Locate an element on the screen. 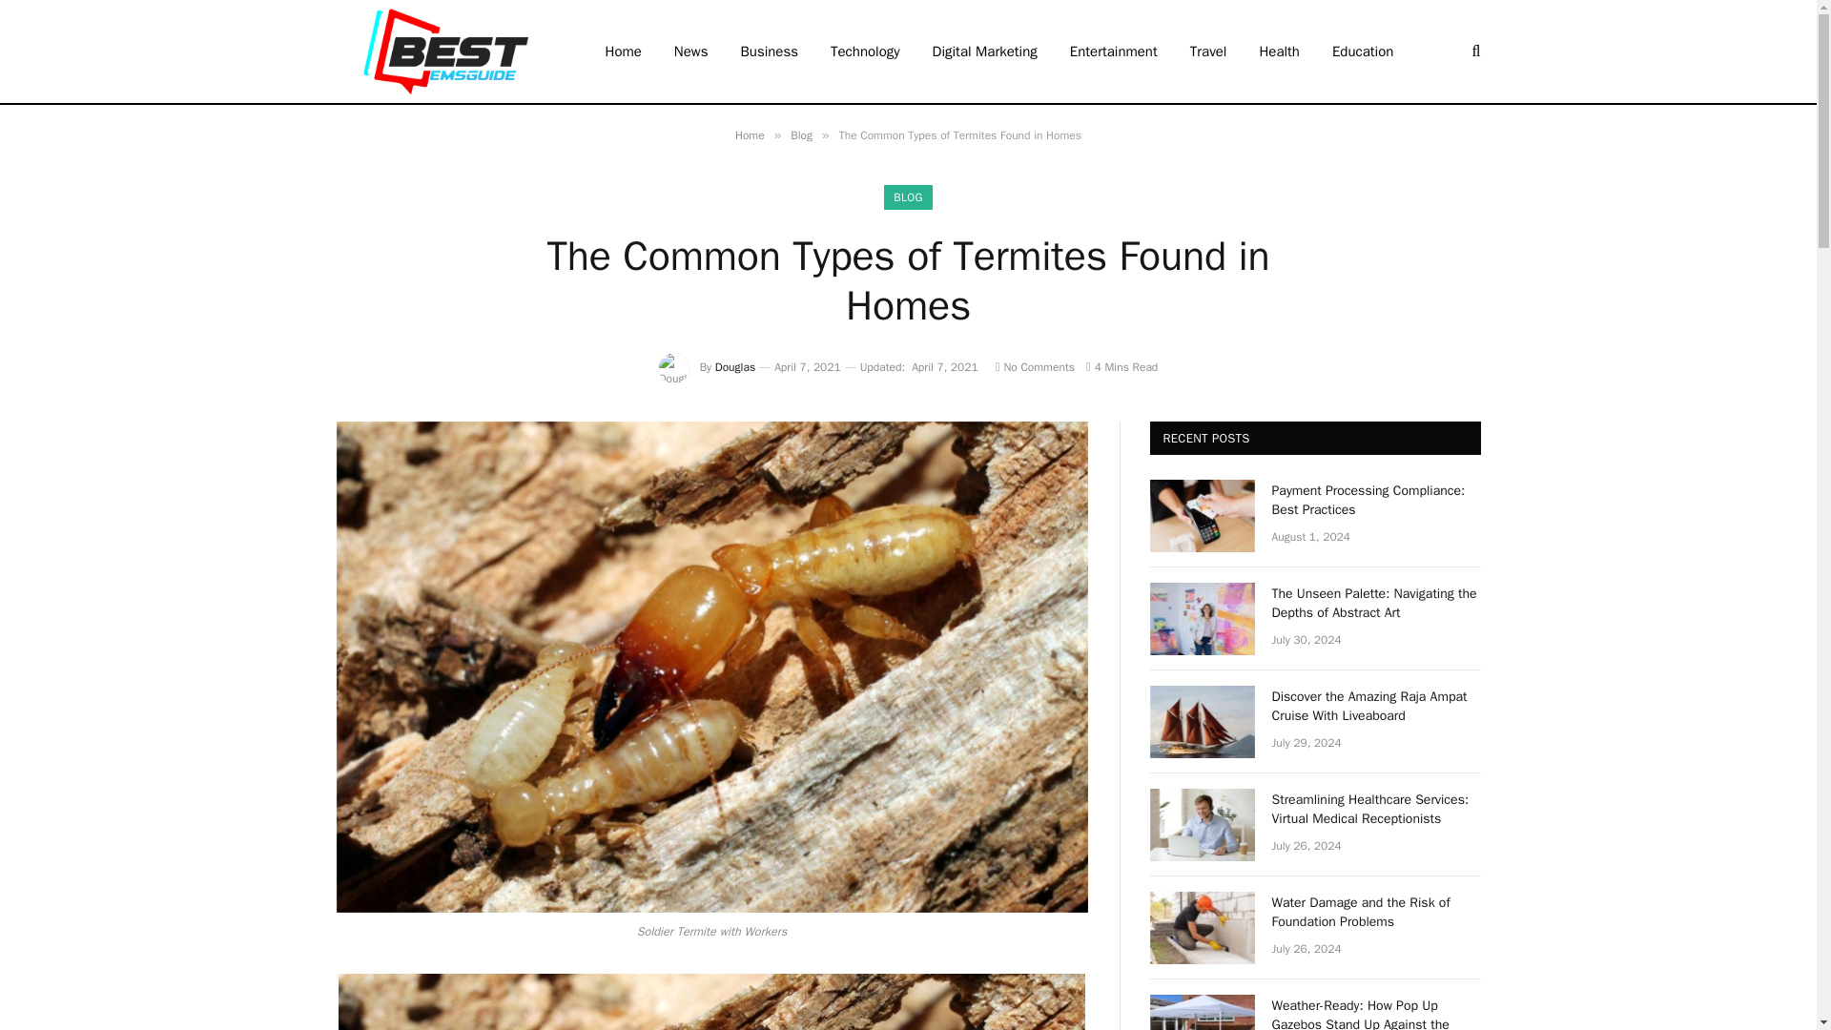 Image resolution: width=1831 pixels, height=1030 pixels. Payment Processing Compliance: Best Practices is located at coordinates (1202, 515).